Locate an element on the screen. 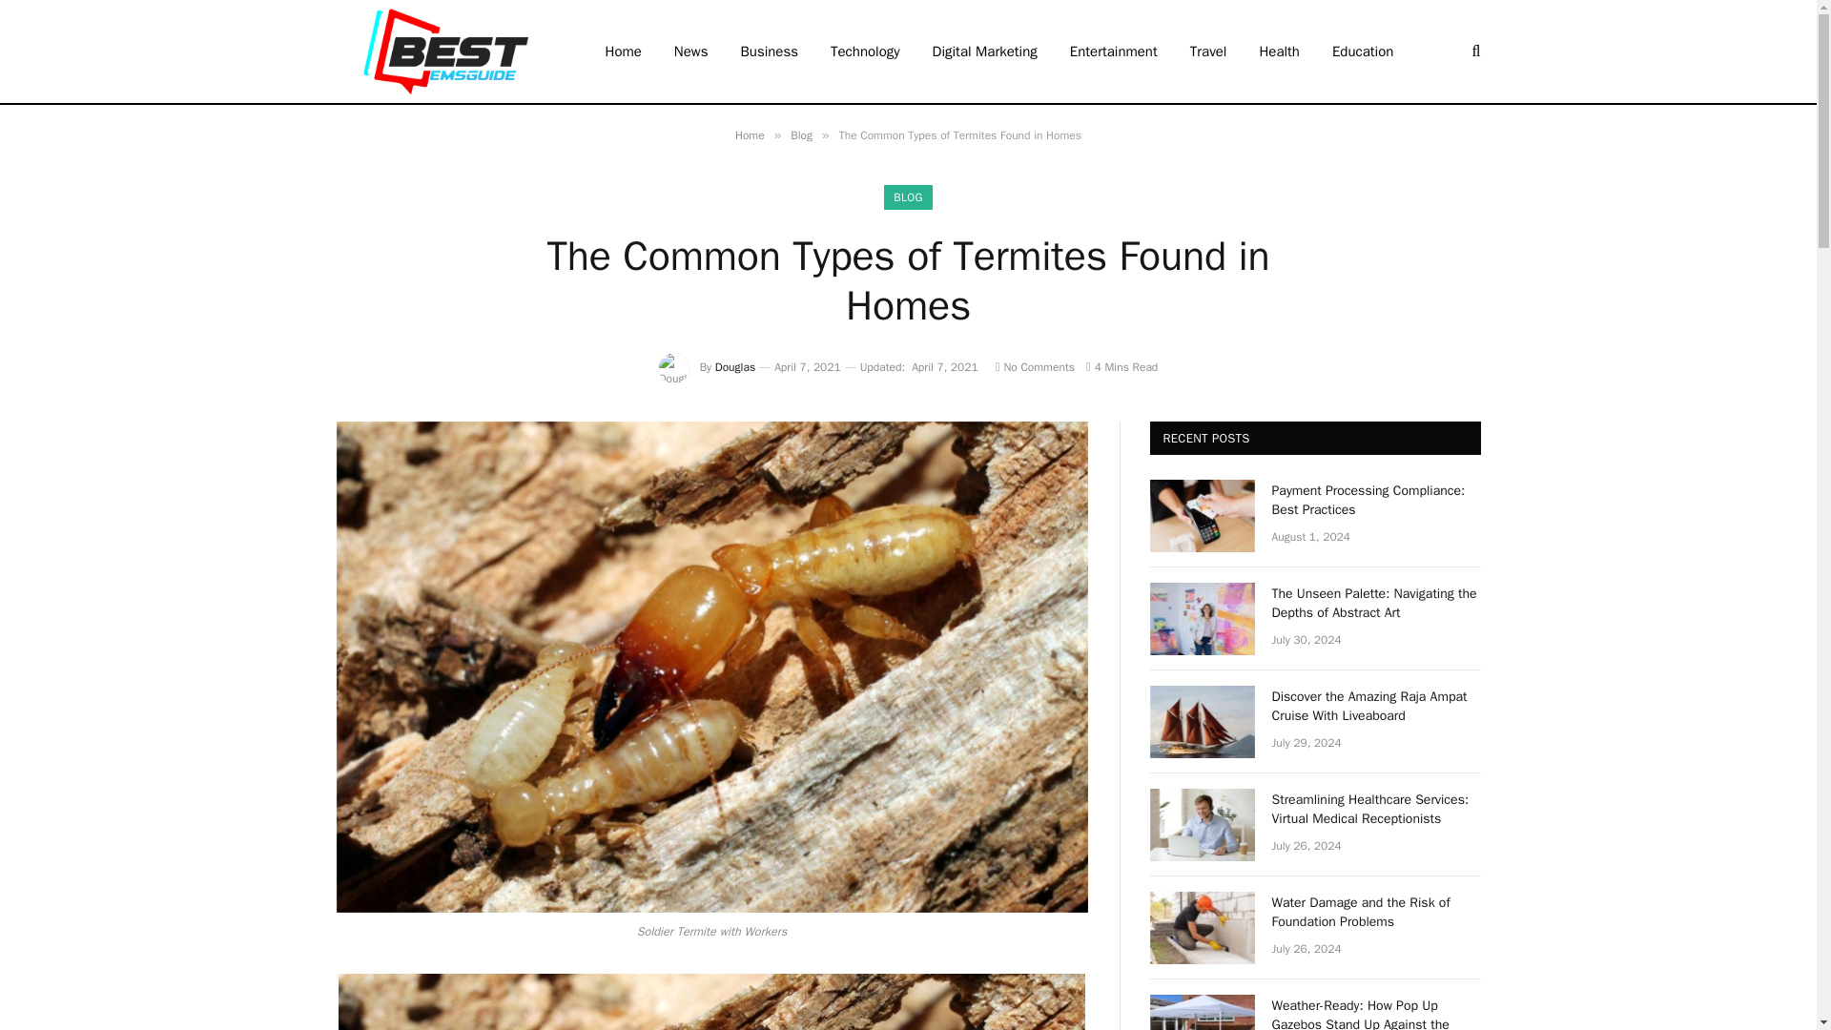 Image resolution: width=1831 pixels, height=1030 pixels. Payment Processing Compliance: Best Practices is located at coordinates (1202, 515).